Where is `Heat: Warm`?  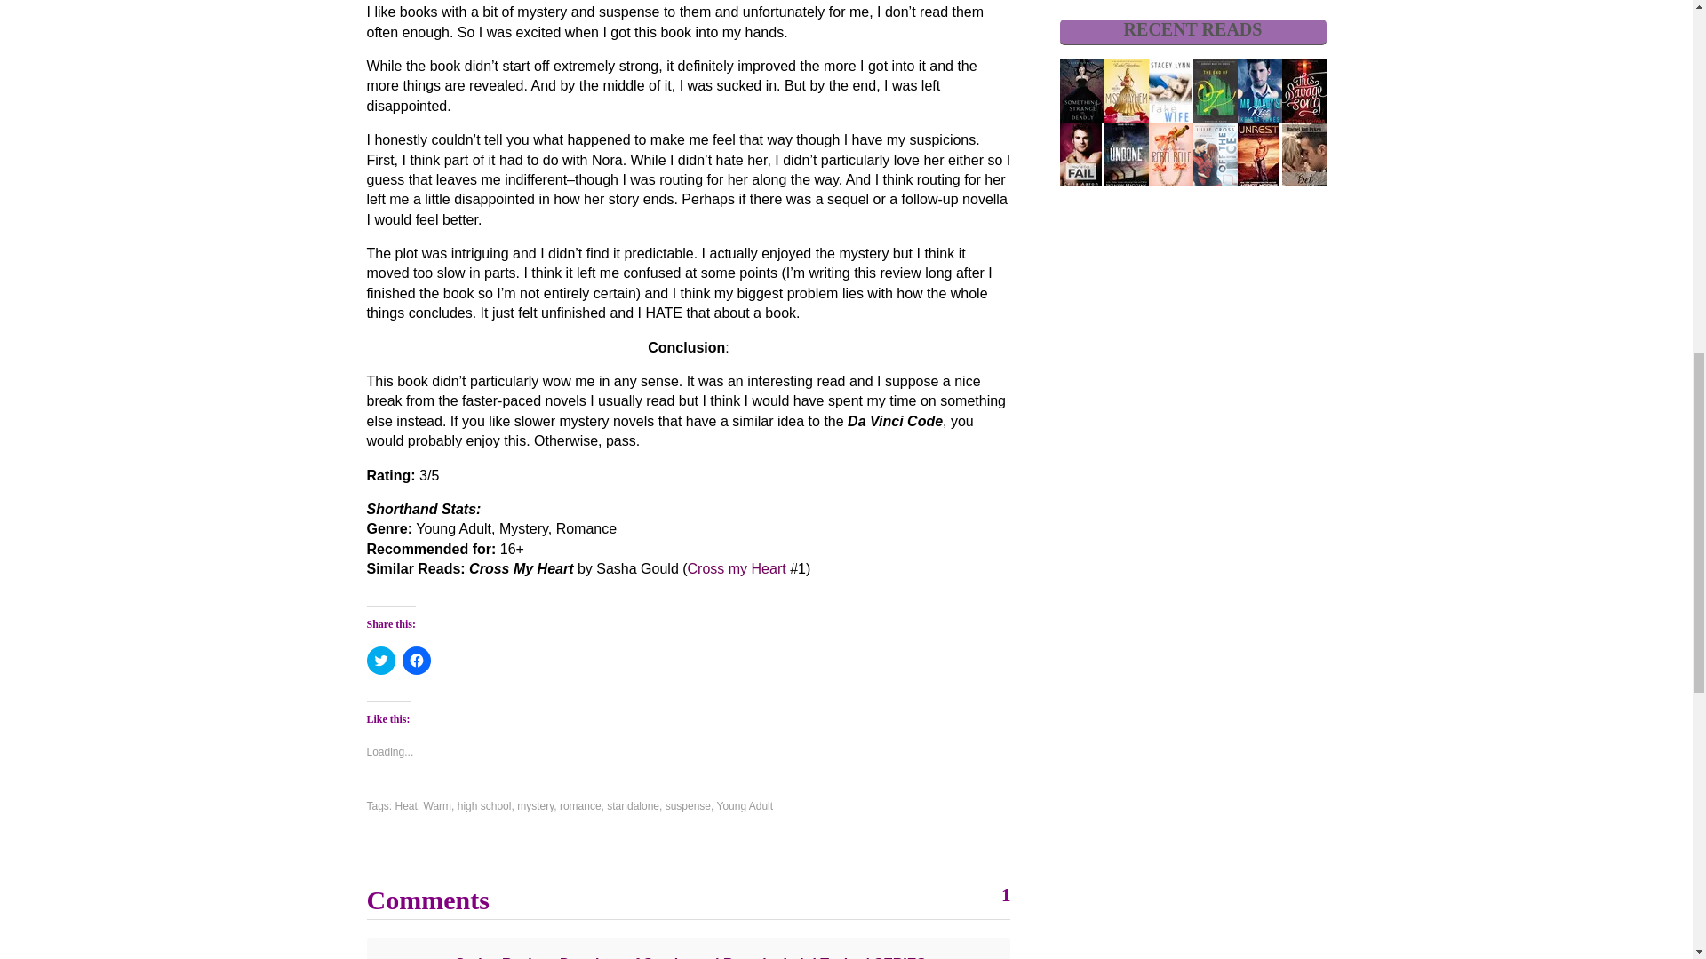
Heat: Warm is located at coordinates (423, 805).